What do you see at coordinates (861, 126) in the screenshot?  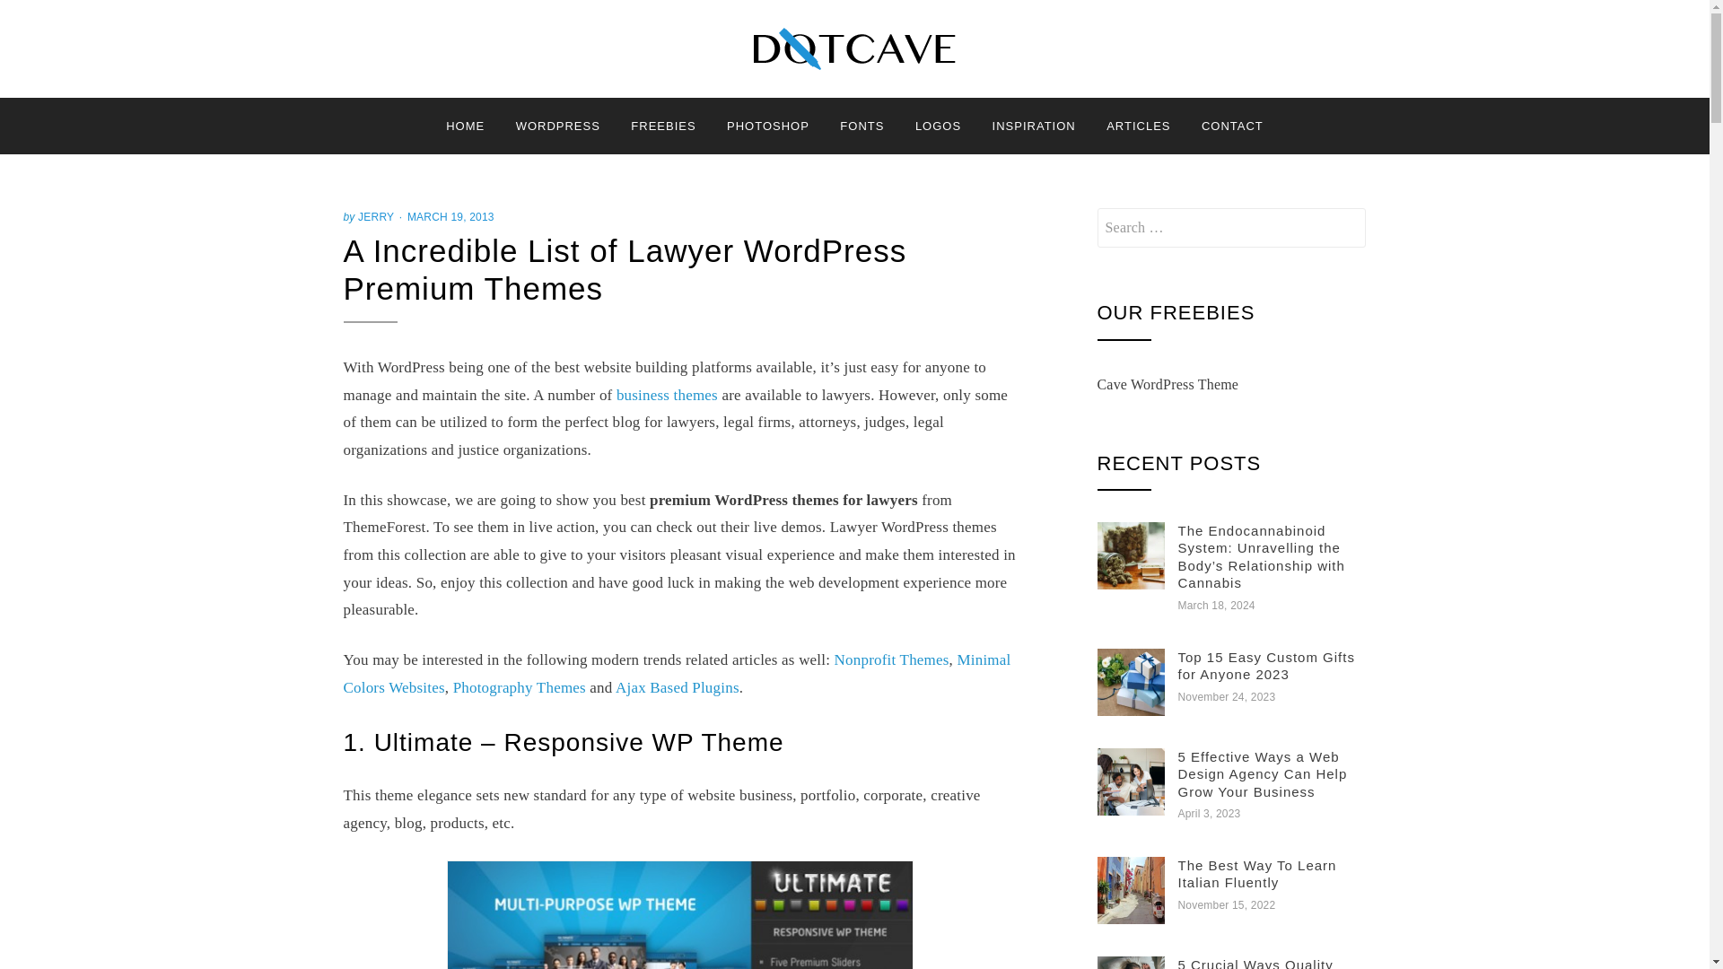 I see `FONTS` at bounding box center [861, 126].